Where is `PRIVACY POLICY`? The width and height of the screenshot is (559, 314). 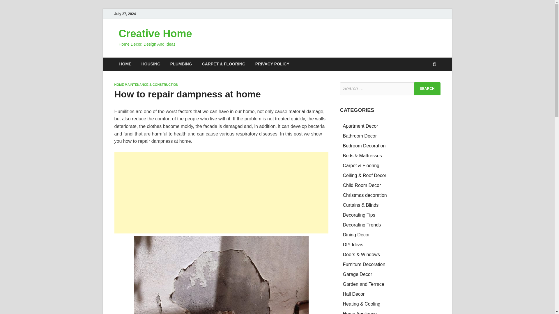 PRIVACY POLICY is located at coordinates (273, 64).